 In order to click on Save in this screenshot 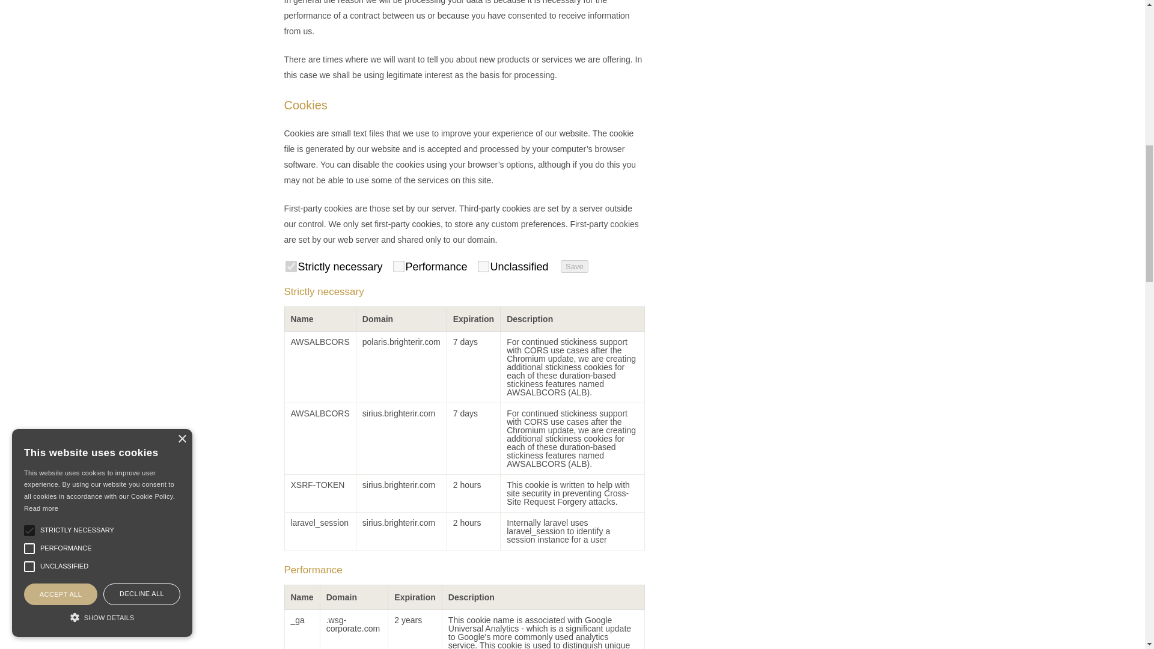, I will do `click(575, 266)`.